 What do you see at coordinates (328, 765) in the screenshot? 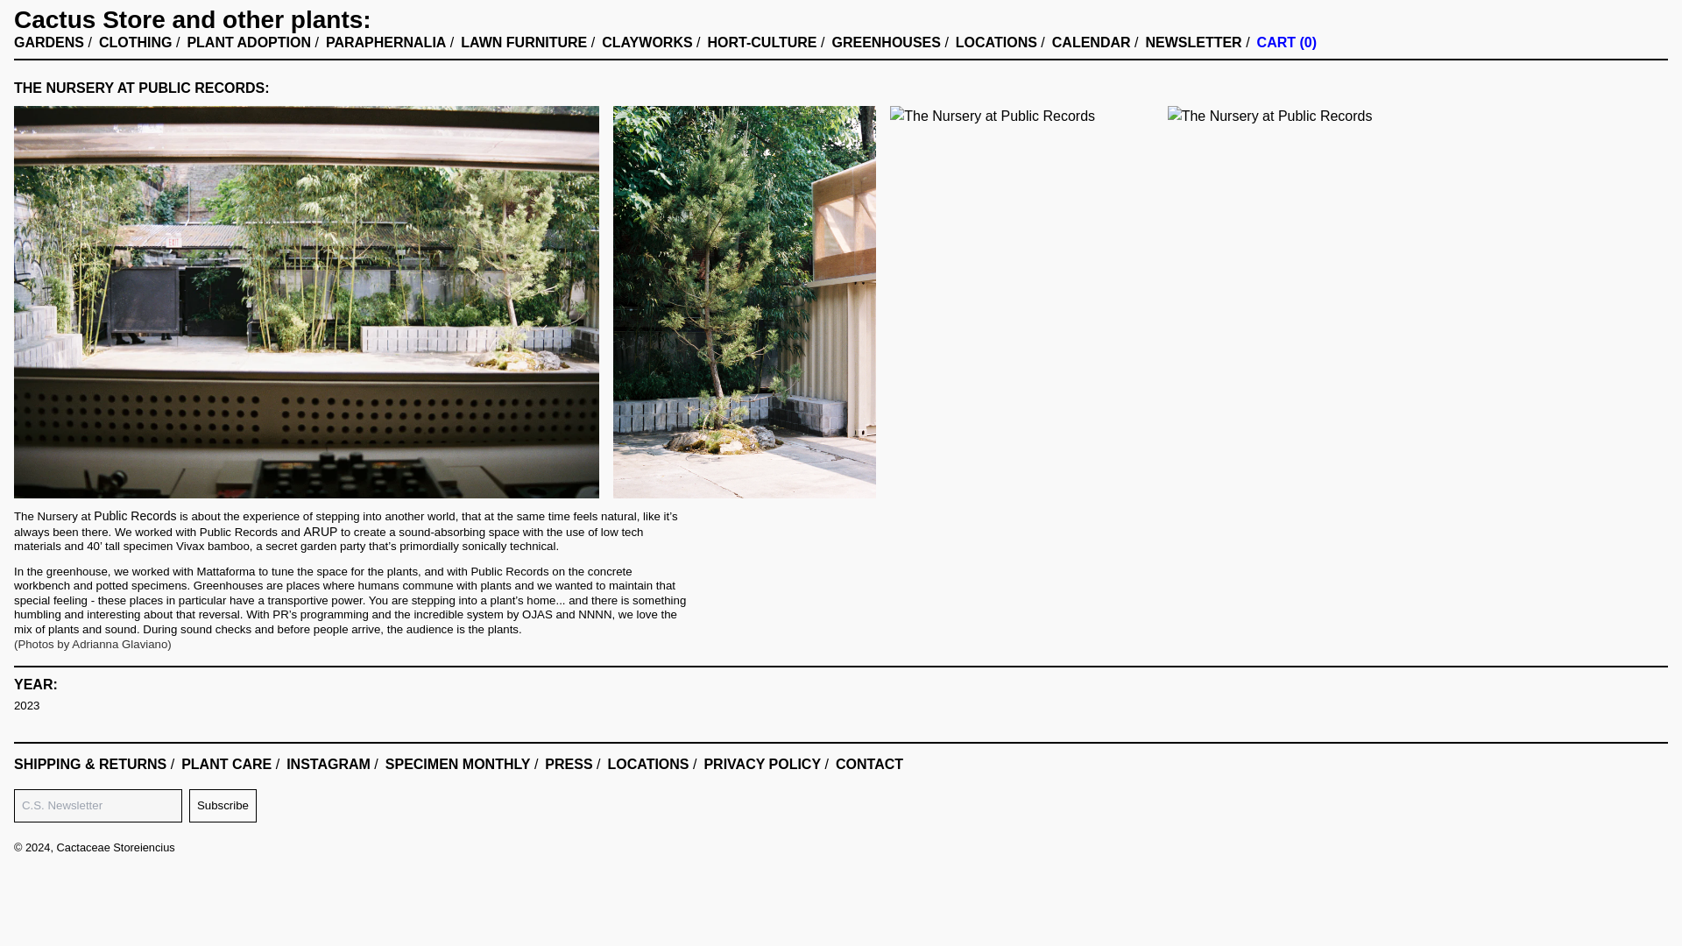
I see `INSTAGRAM` at bounding box center [328, 765].